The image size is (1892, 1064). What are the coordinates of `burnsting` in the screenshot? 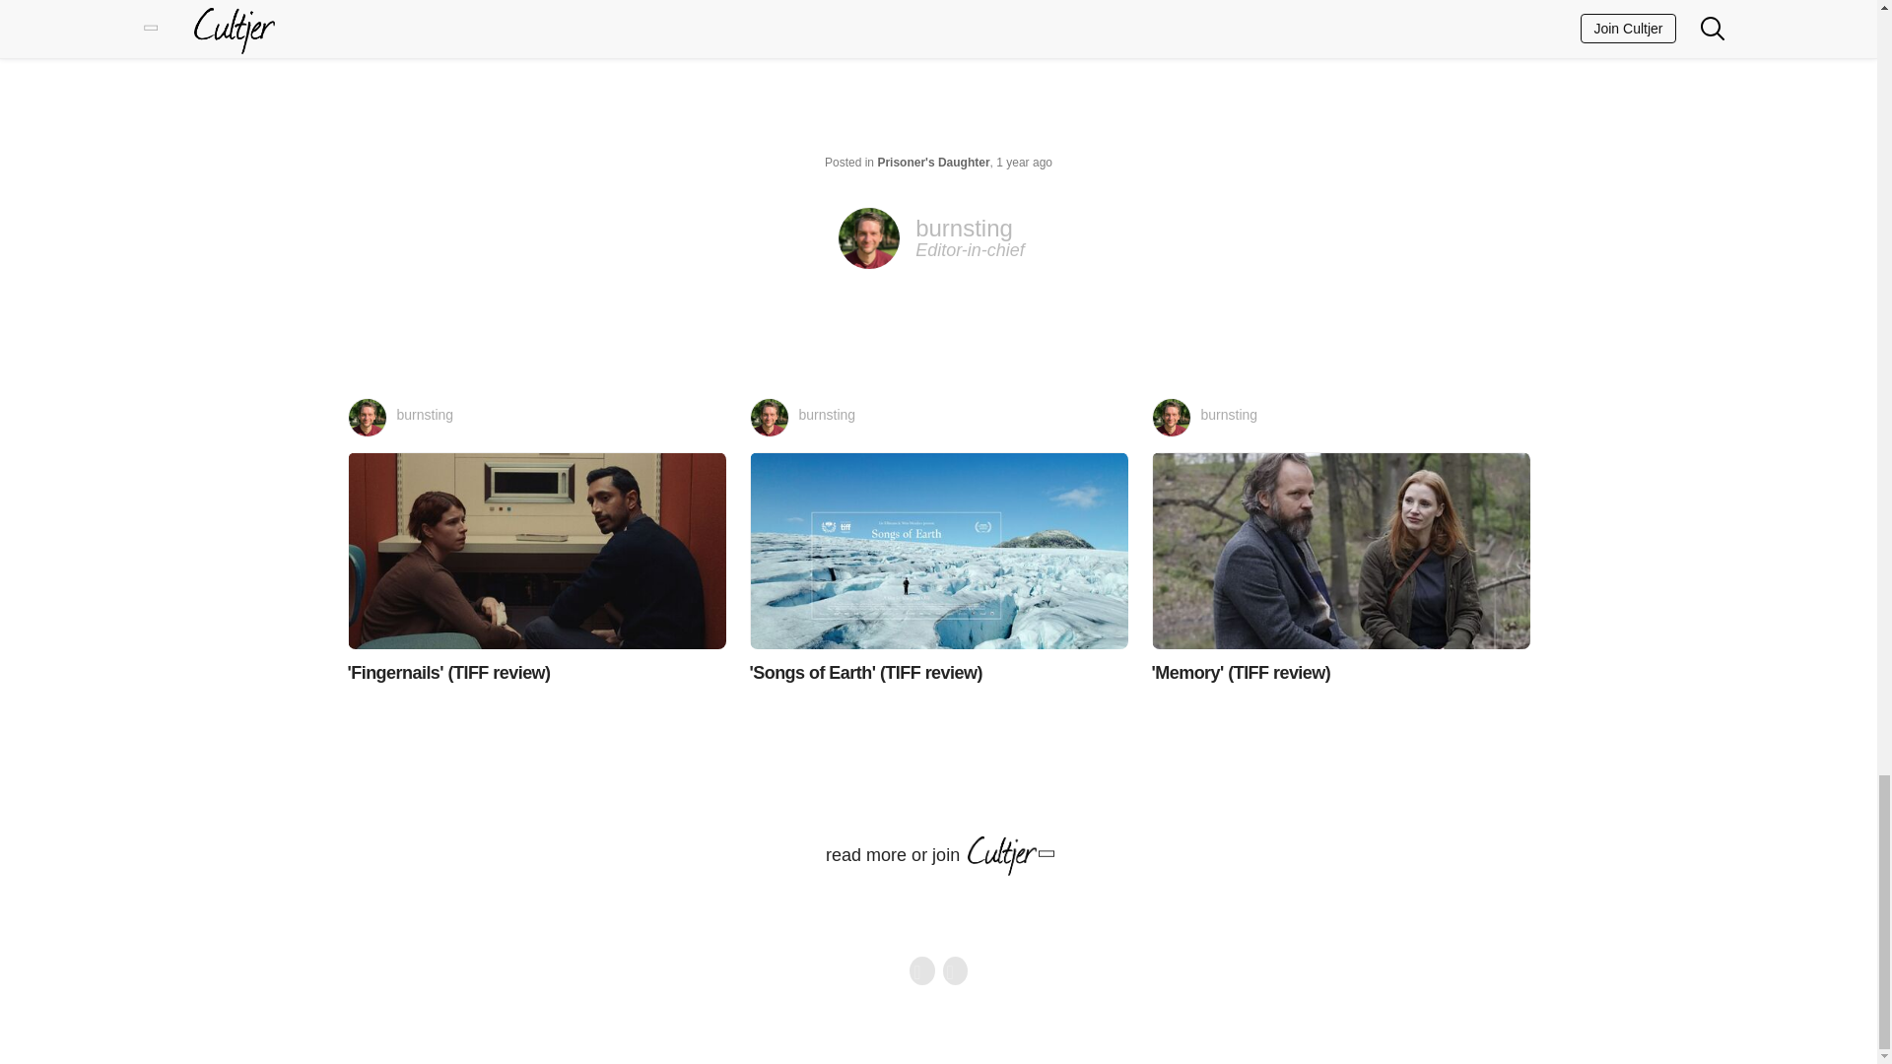 It's located at (1339, 417).